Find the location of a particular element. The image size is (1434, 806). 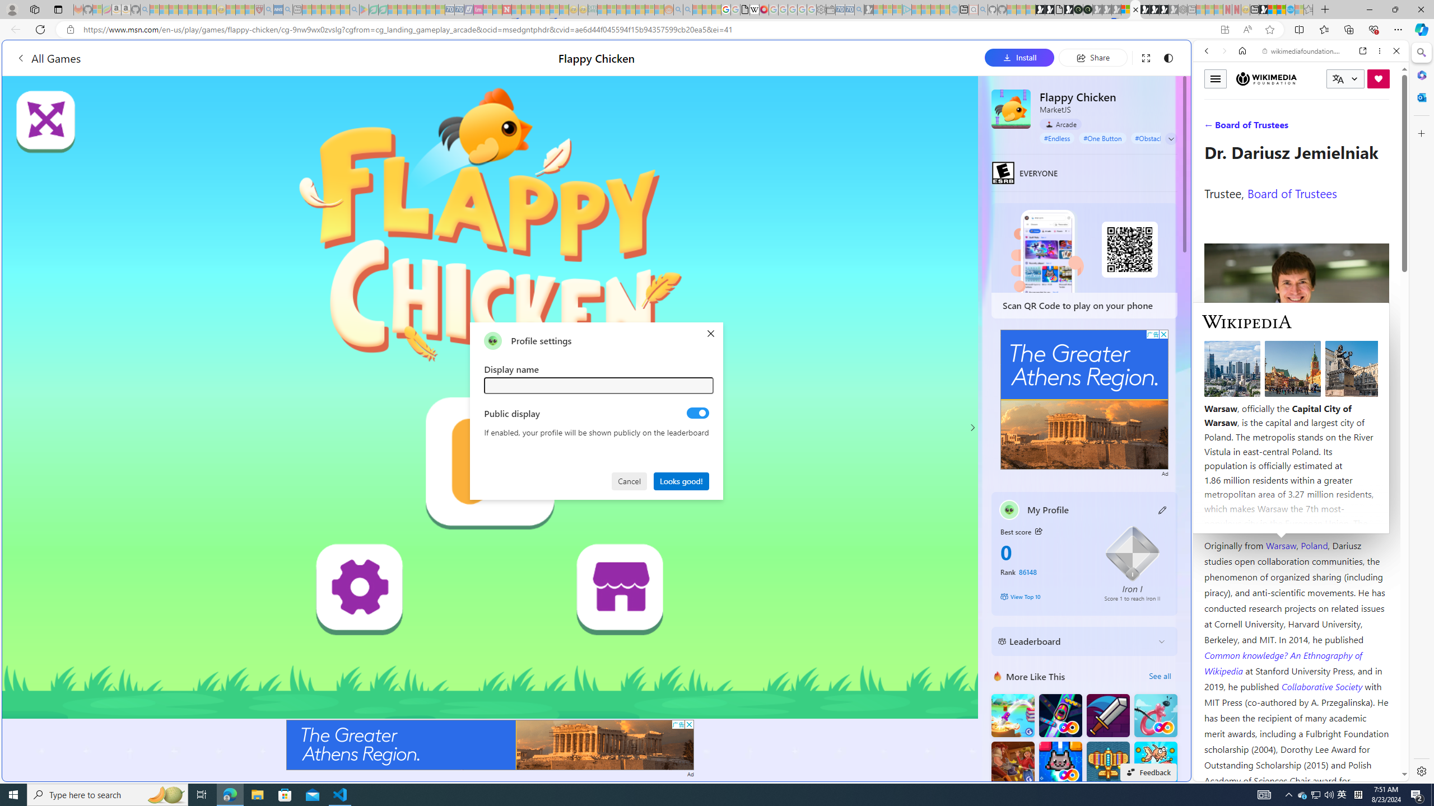

#One Button is located at coordinates (1102, 138).